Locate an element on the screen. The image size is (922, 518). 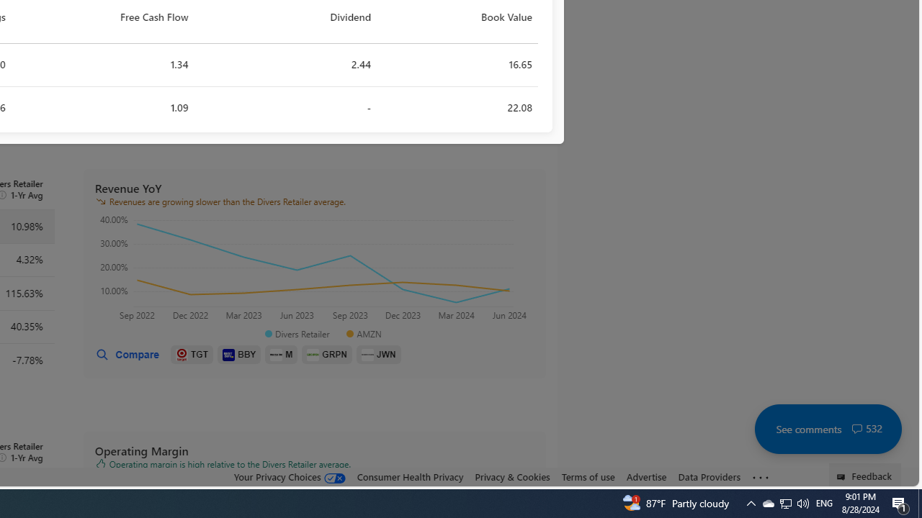
TGT is located at coordinates (192, 355).